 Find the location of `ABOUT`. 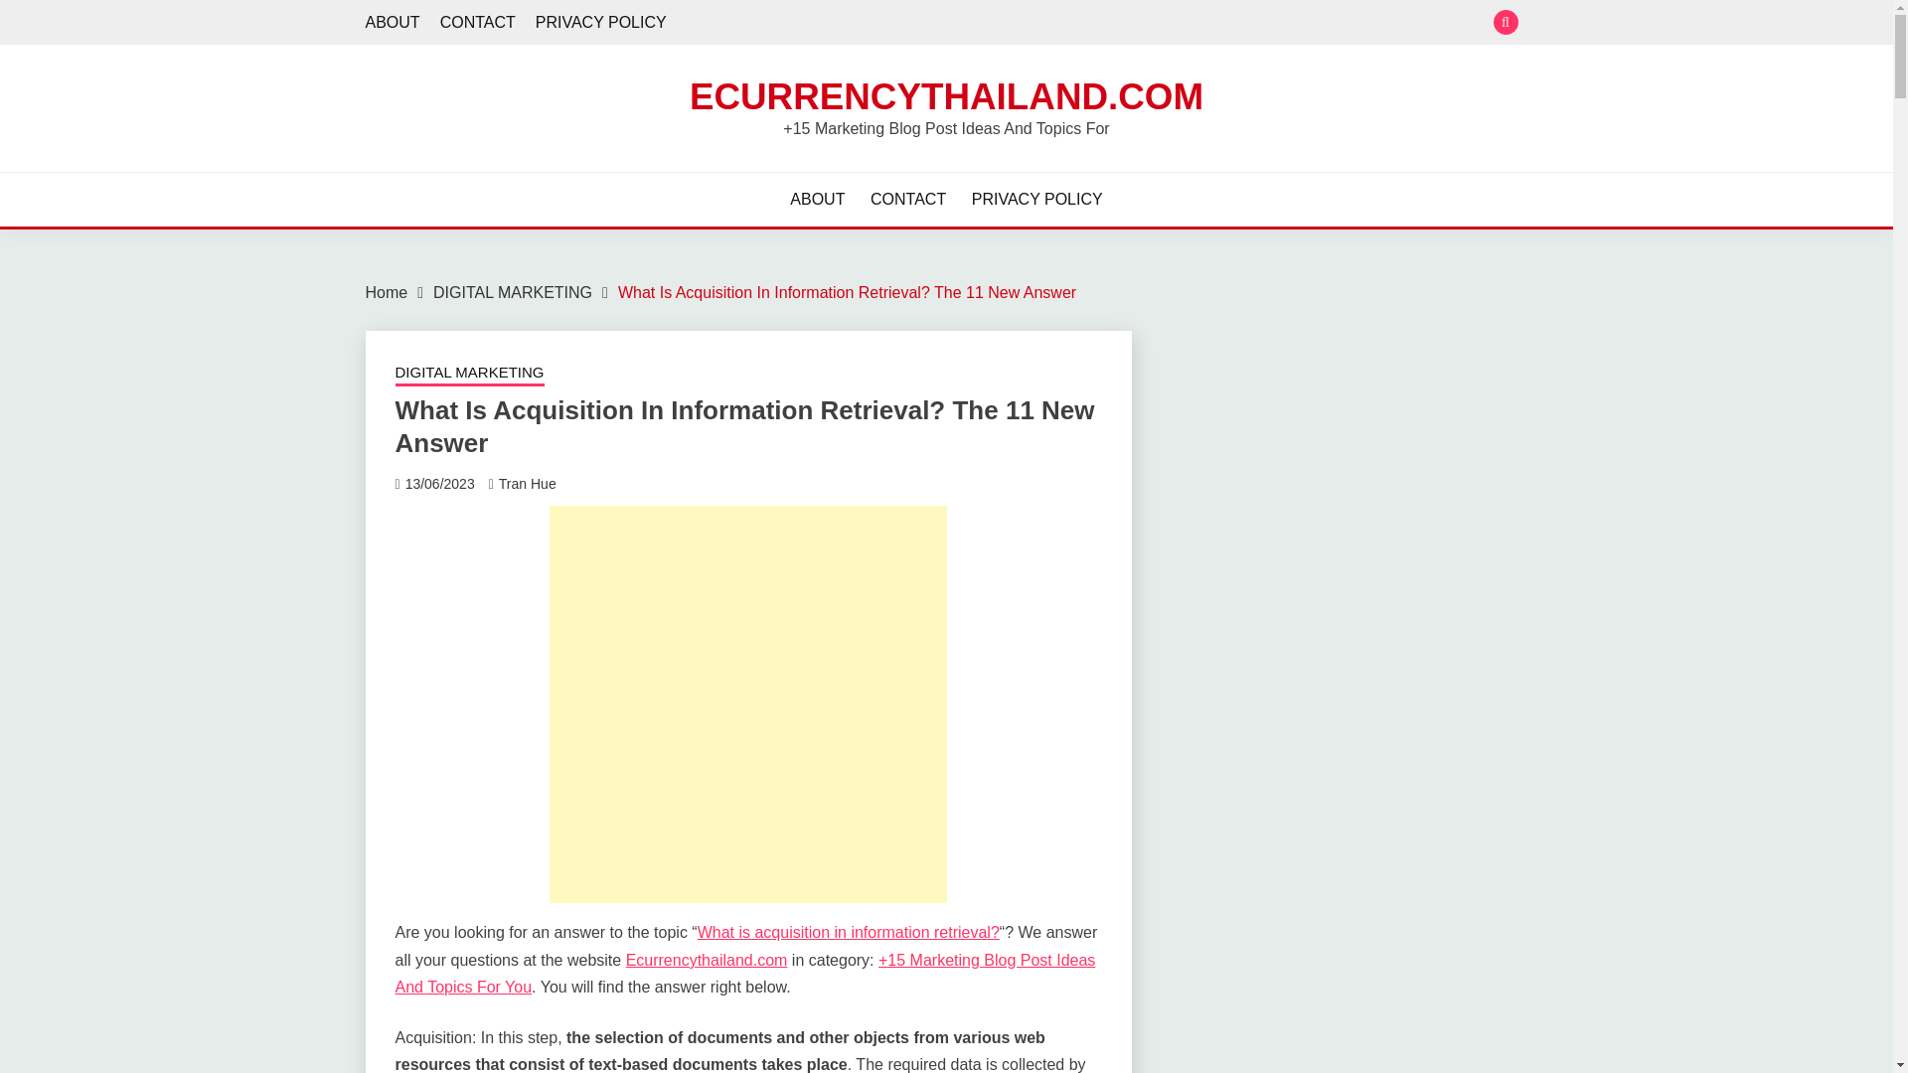

ABOUT is located at coordinates (817, 199).